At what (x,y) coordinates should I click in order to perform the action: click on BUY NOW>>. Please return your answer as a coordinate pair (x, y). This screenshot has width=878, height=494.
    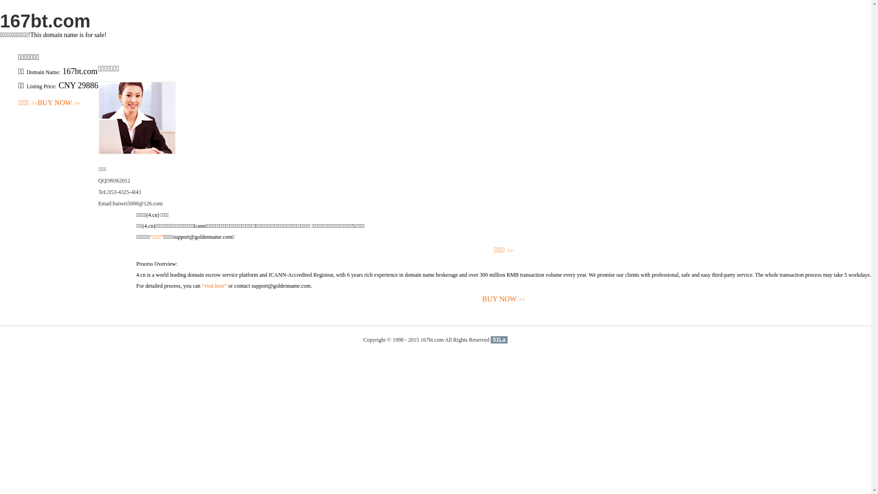
    Looking at the image, I should click on (59, 103).